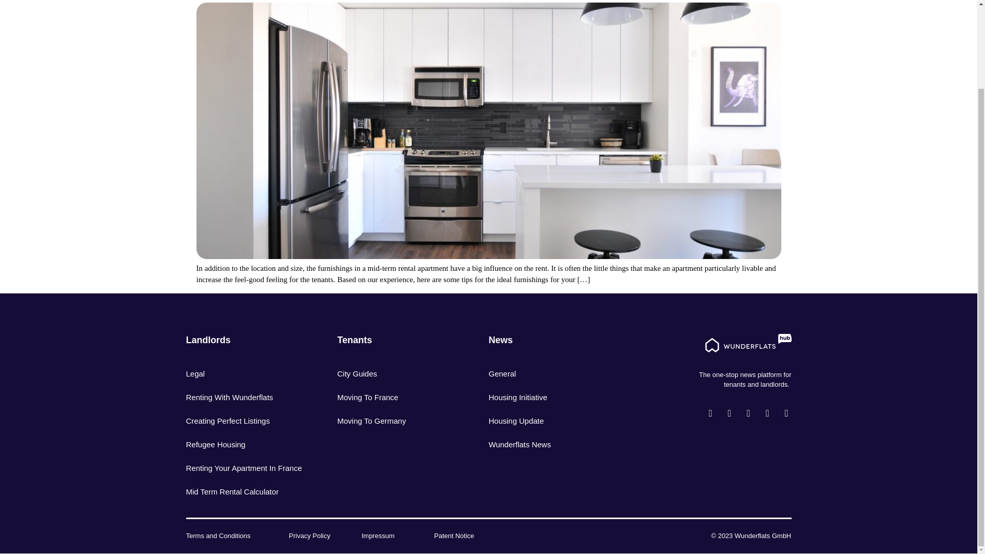  I want to click on Moving To Germany, so click(398, 421).